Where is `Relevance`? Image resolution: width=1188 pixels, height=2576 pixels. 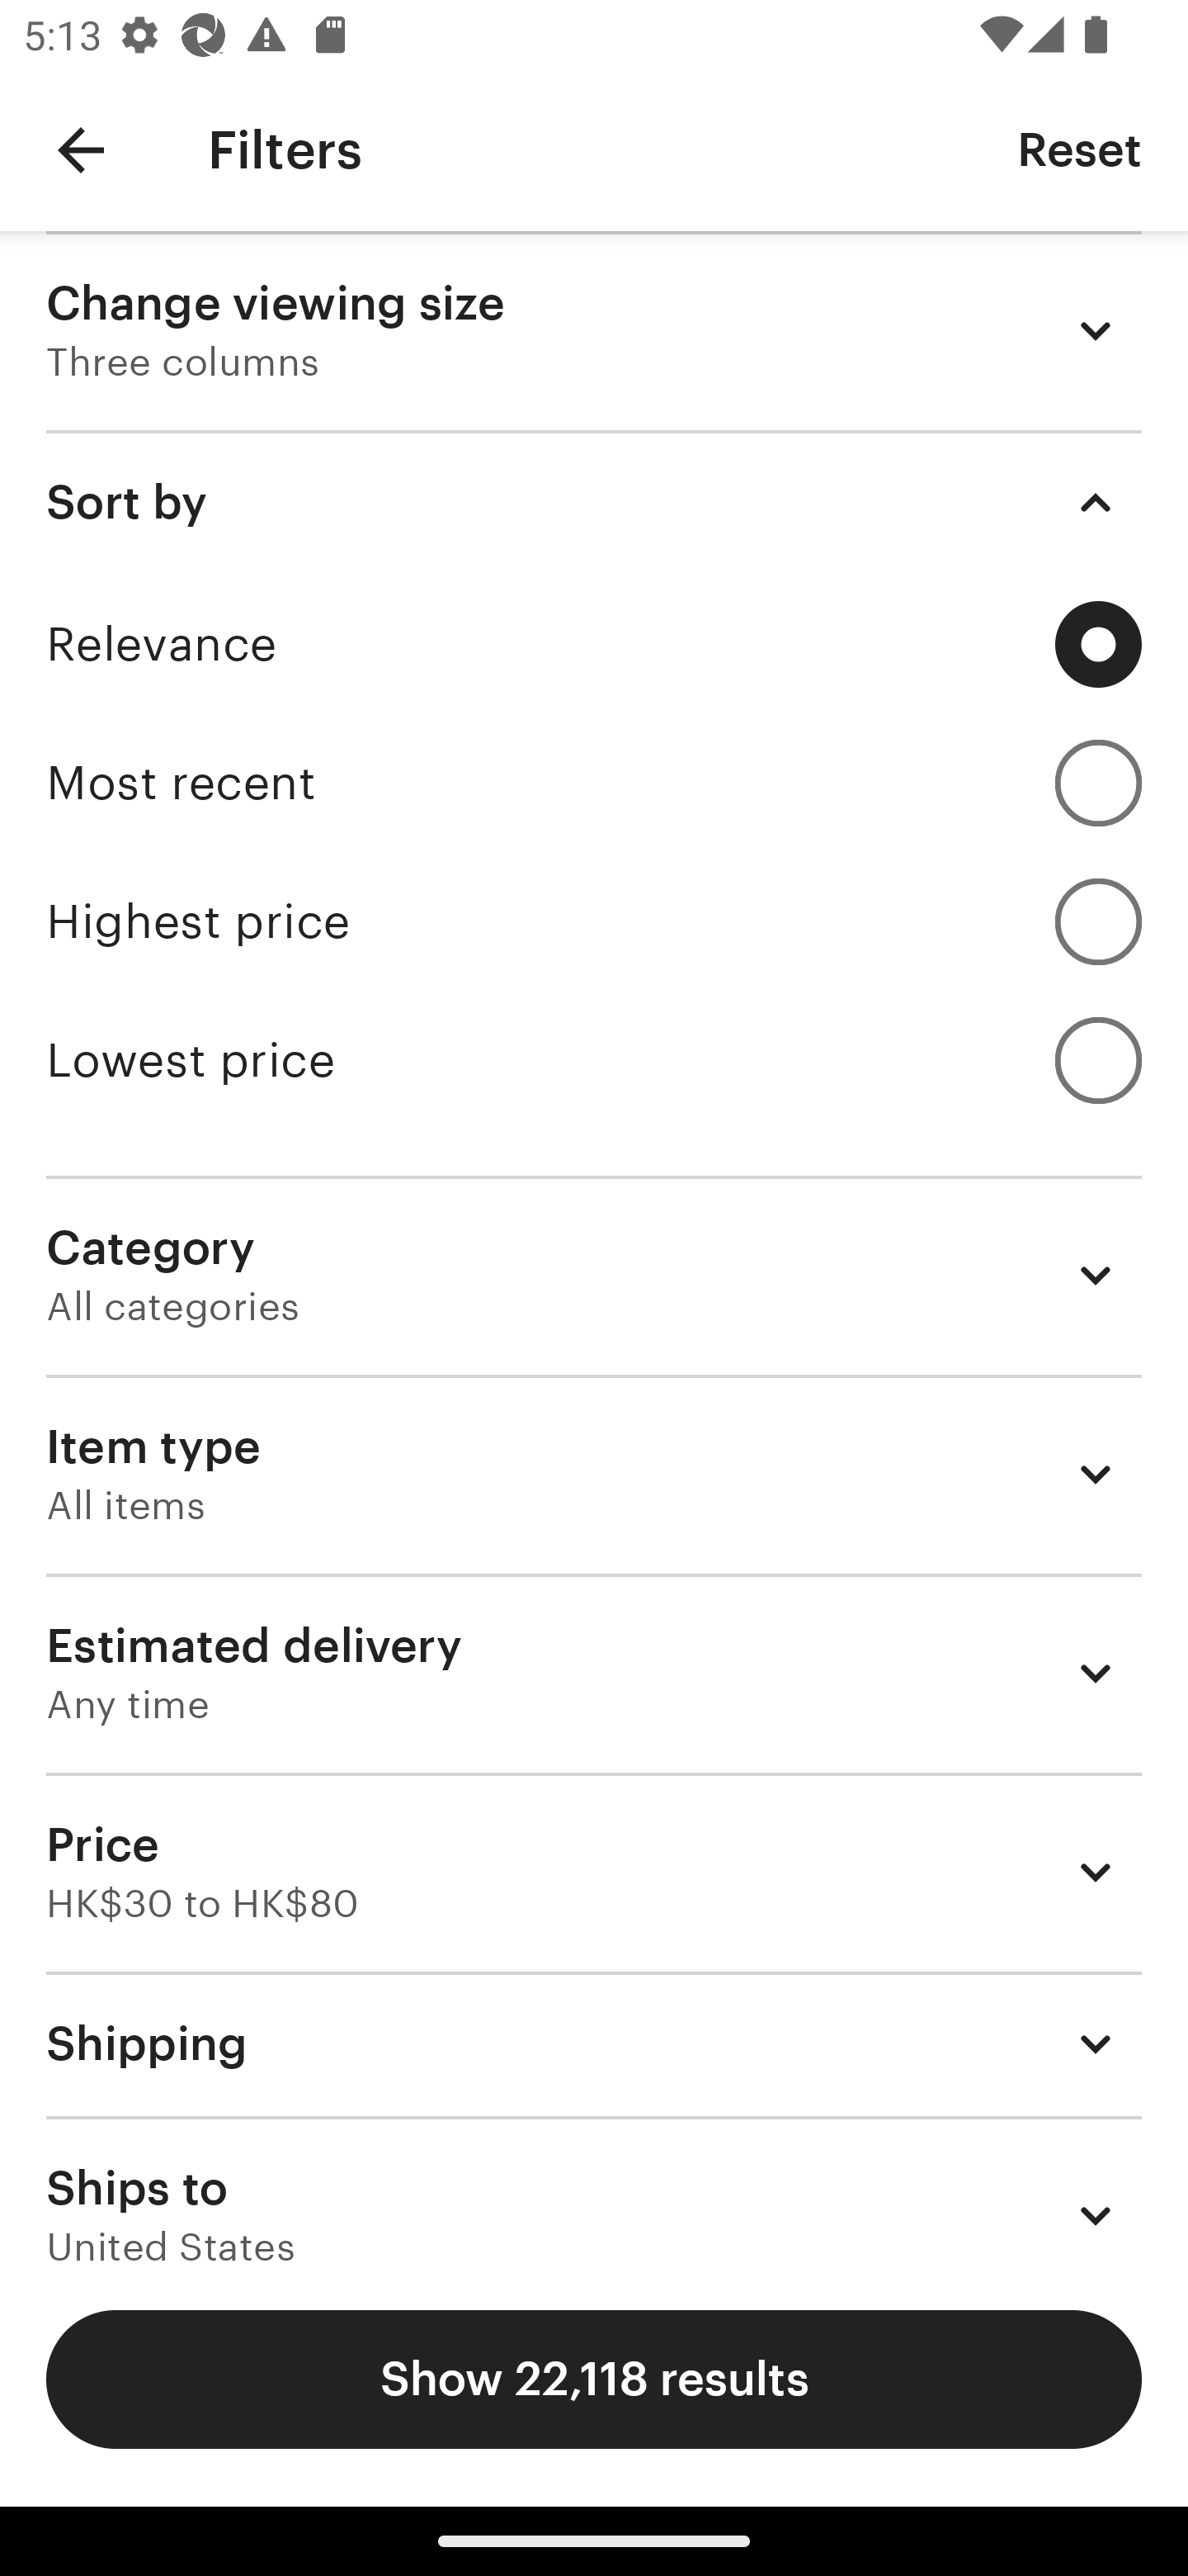 Relevance is located at coordinates (594, 644).